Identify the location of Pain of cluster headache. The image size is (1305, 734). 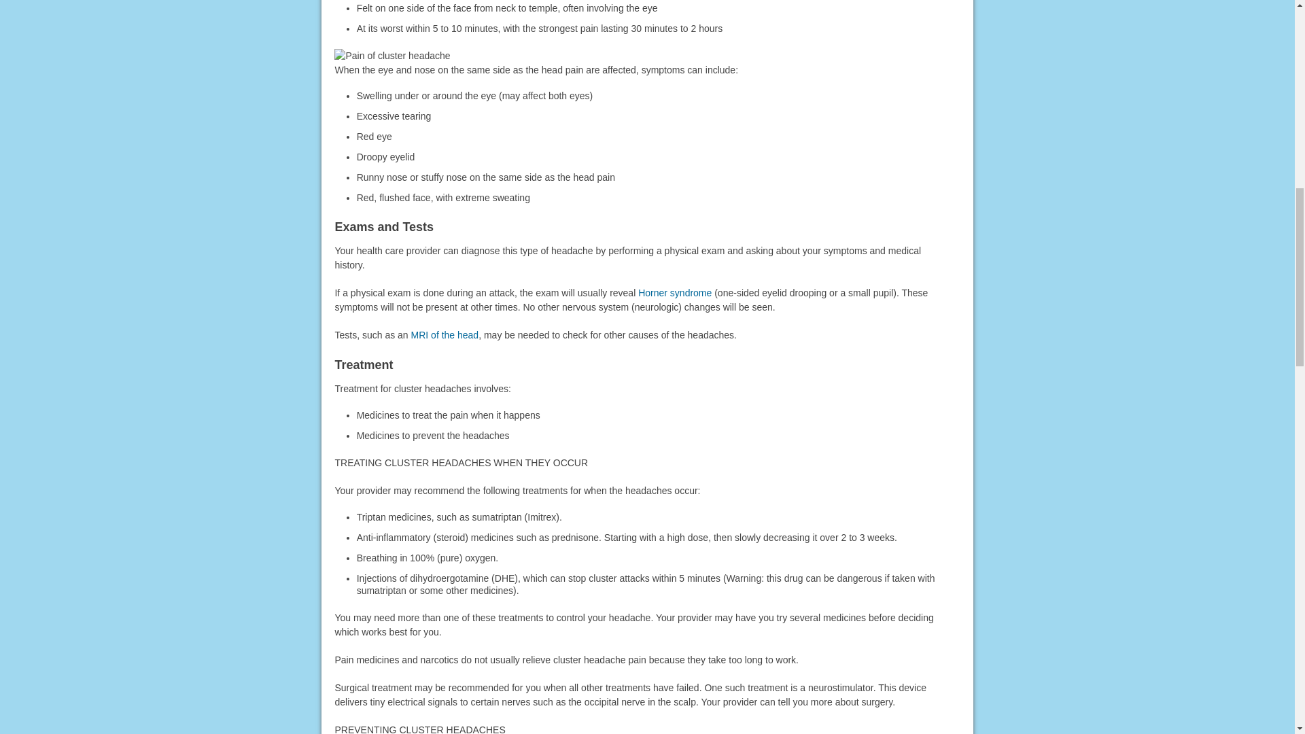
(391, 56).